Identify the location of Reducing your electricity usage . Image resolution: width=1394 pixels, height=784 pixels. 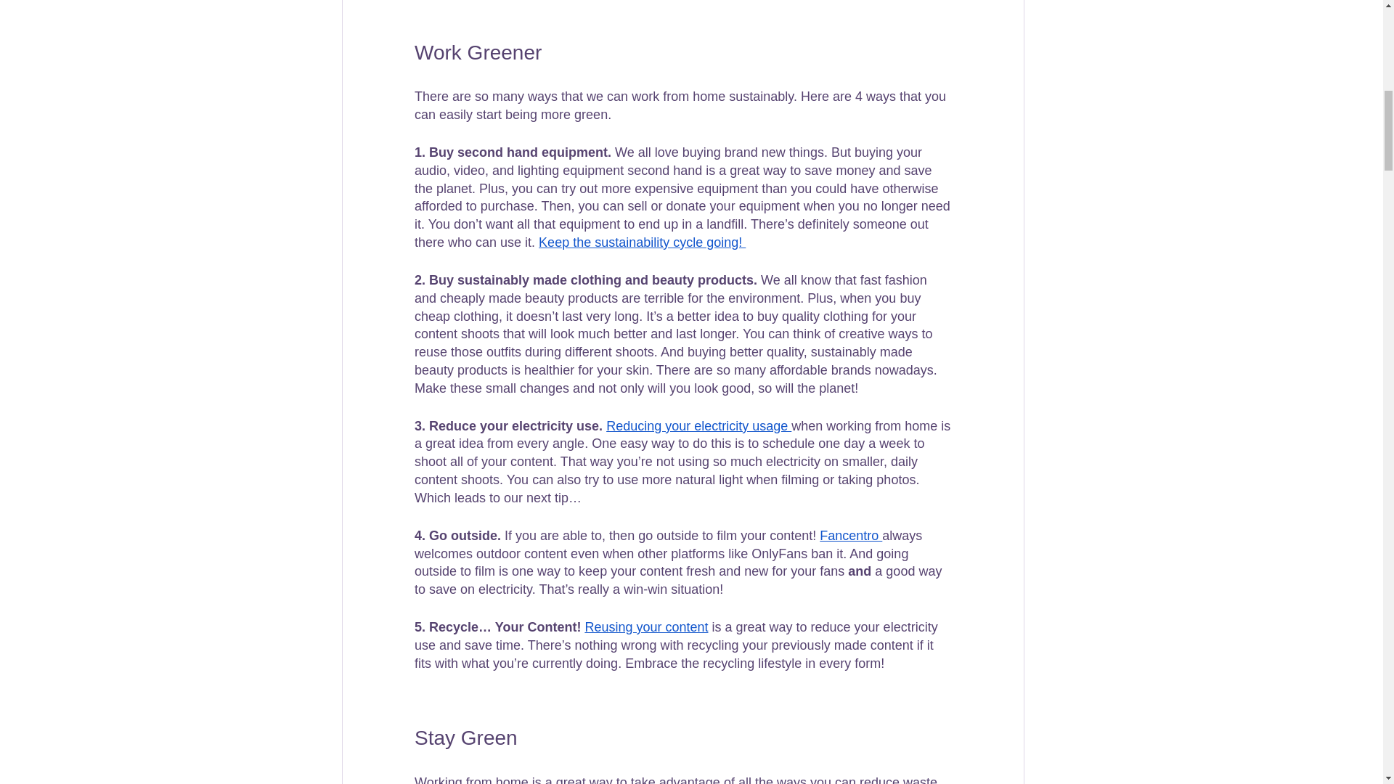
(698, 425).